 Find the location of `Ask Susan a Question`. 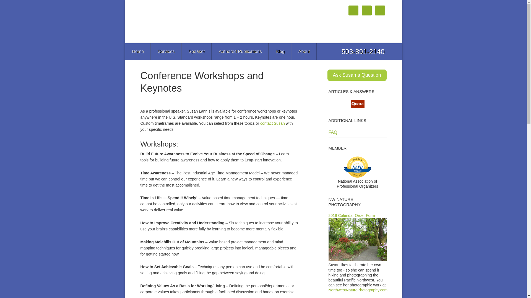

Ask Susan a Question is located at coordinates (357, 75).